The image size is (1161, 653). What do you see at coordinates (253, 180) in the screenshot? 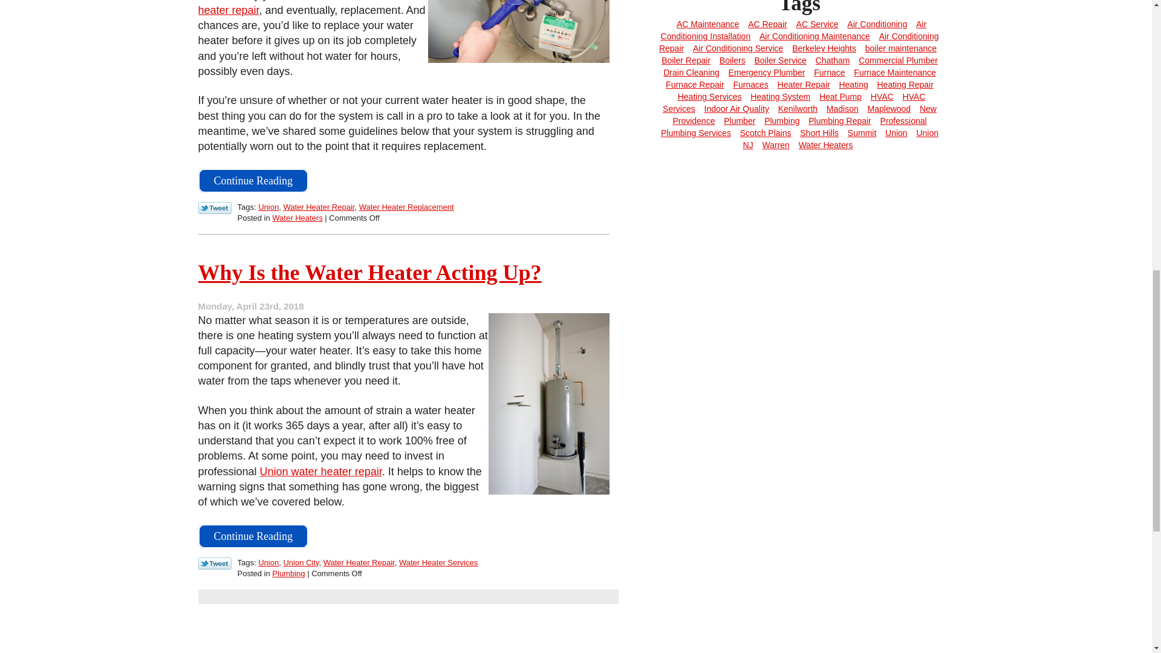
I see `Permanent Link to Signs of a Worn Out Water Heater` at bounding box center [253, 180].